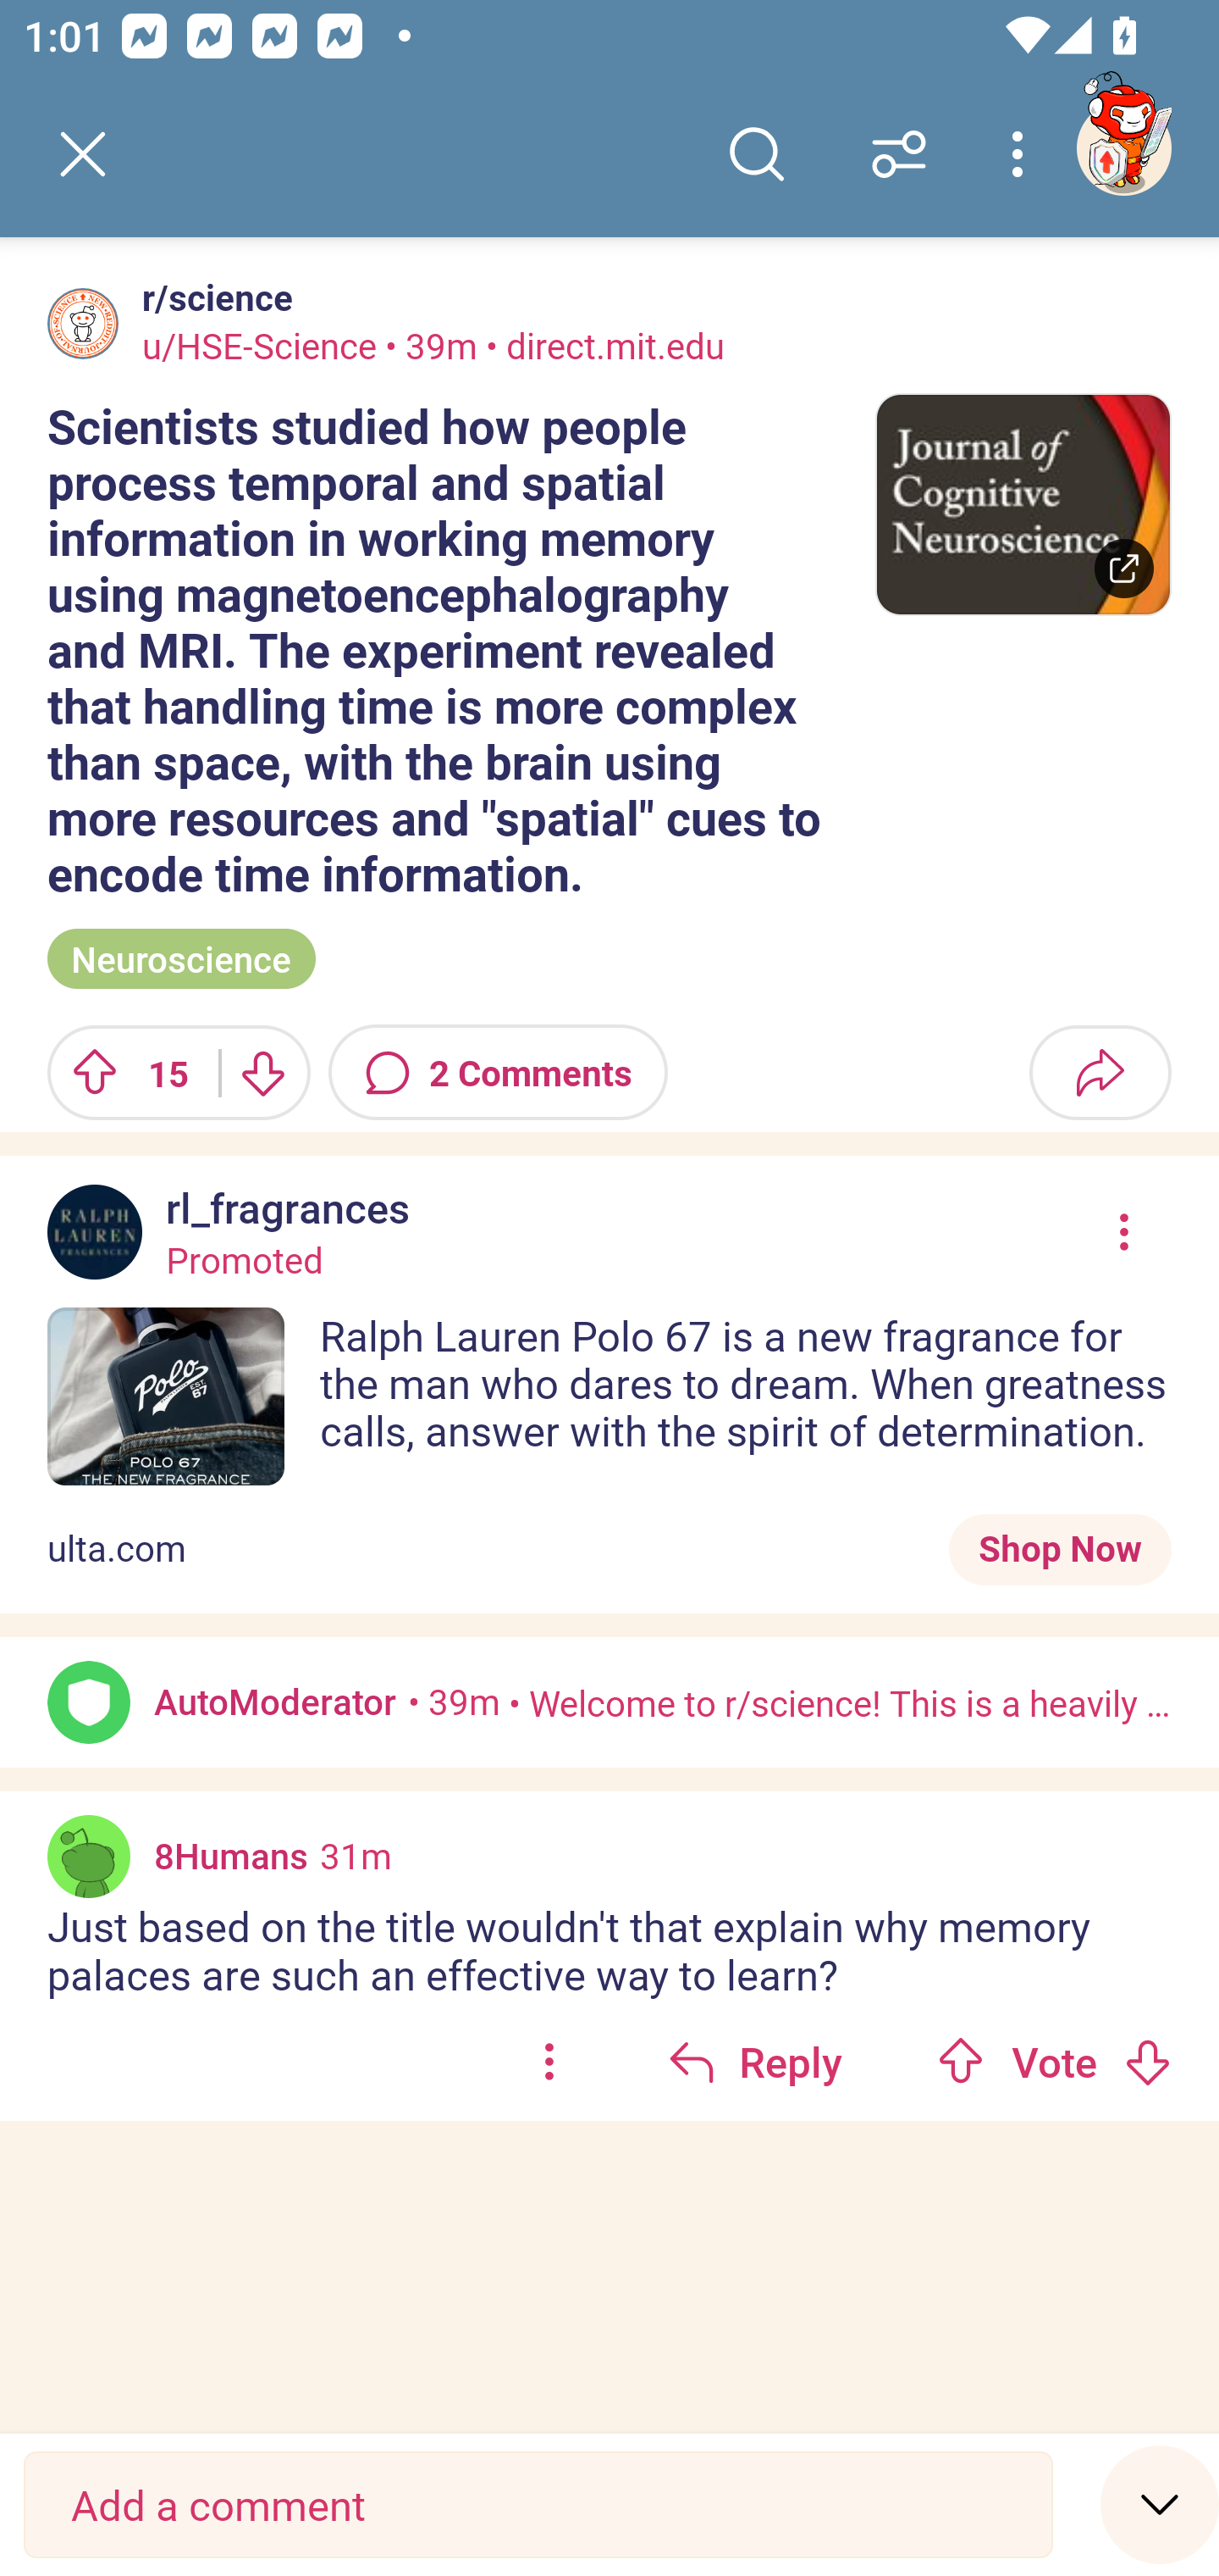 Image resolution: width=1219 pixels, height=2576 pixels. What do you see at coordinates (755, 2061) in the screenshot?
I see `Reply` at bounding box center [755, 2061].